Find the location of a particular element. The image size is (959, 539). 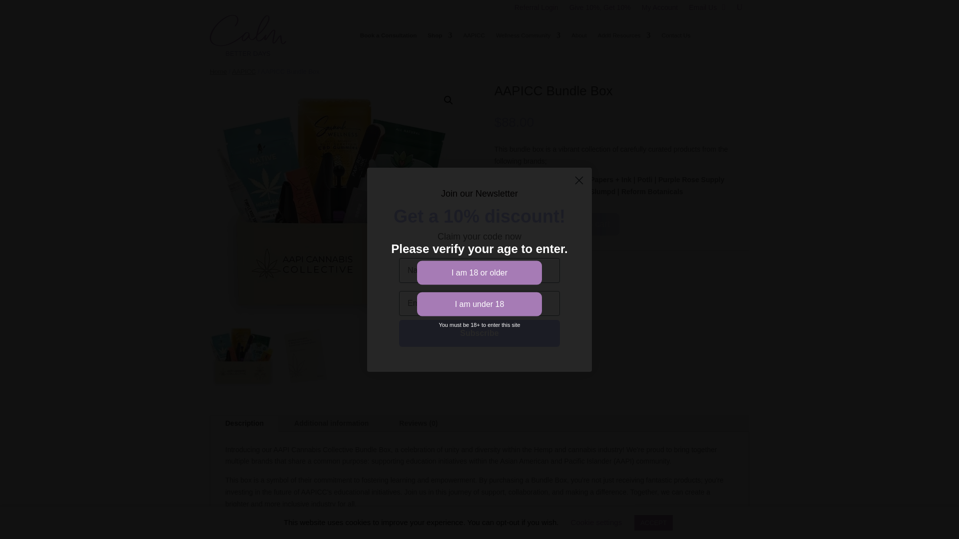

Book a Consultation is located at coordinates (388, 35).